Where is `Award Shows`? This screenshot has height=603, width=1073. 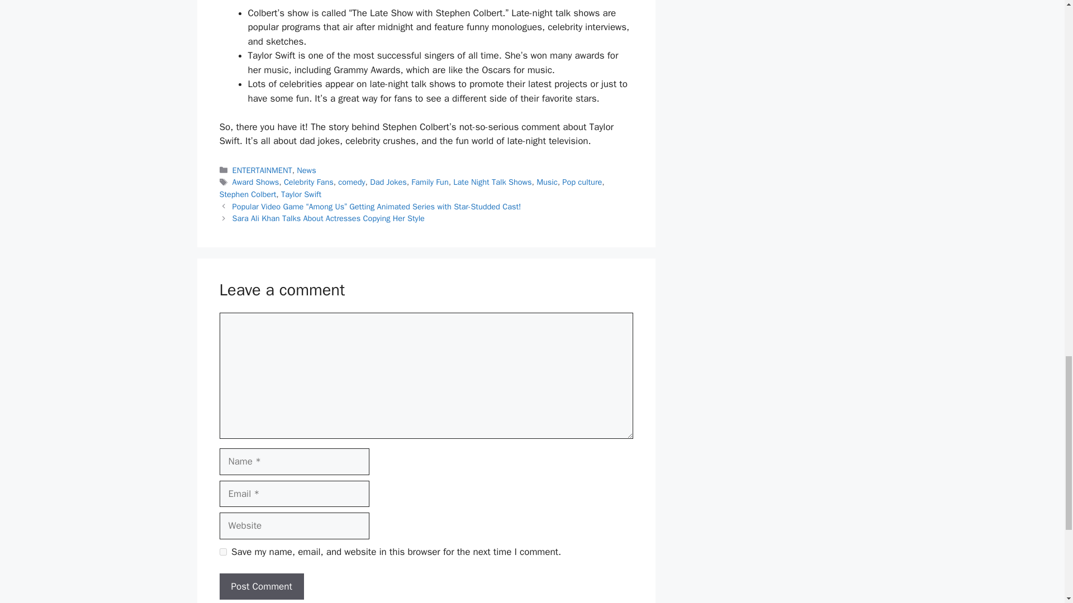
Award Shows is located at coordinates (256, 182).